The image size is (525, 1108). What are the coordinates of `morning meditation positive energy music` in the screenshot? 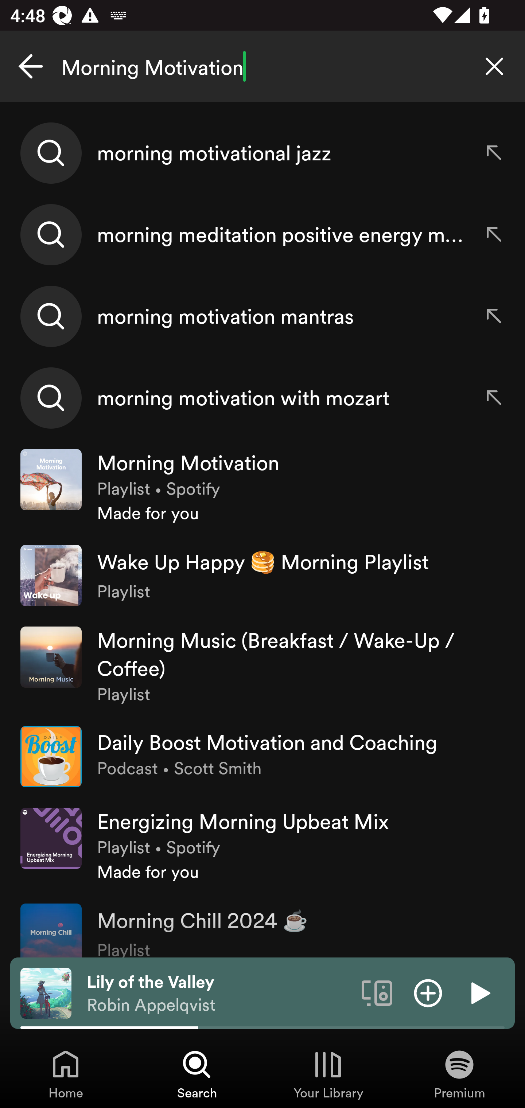 It's located at (262, 235).